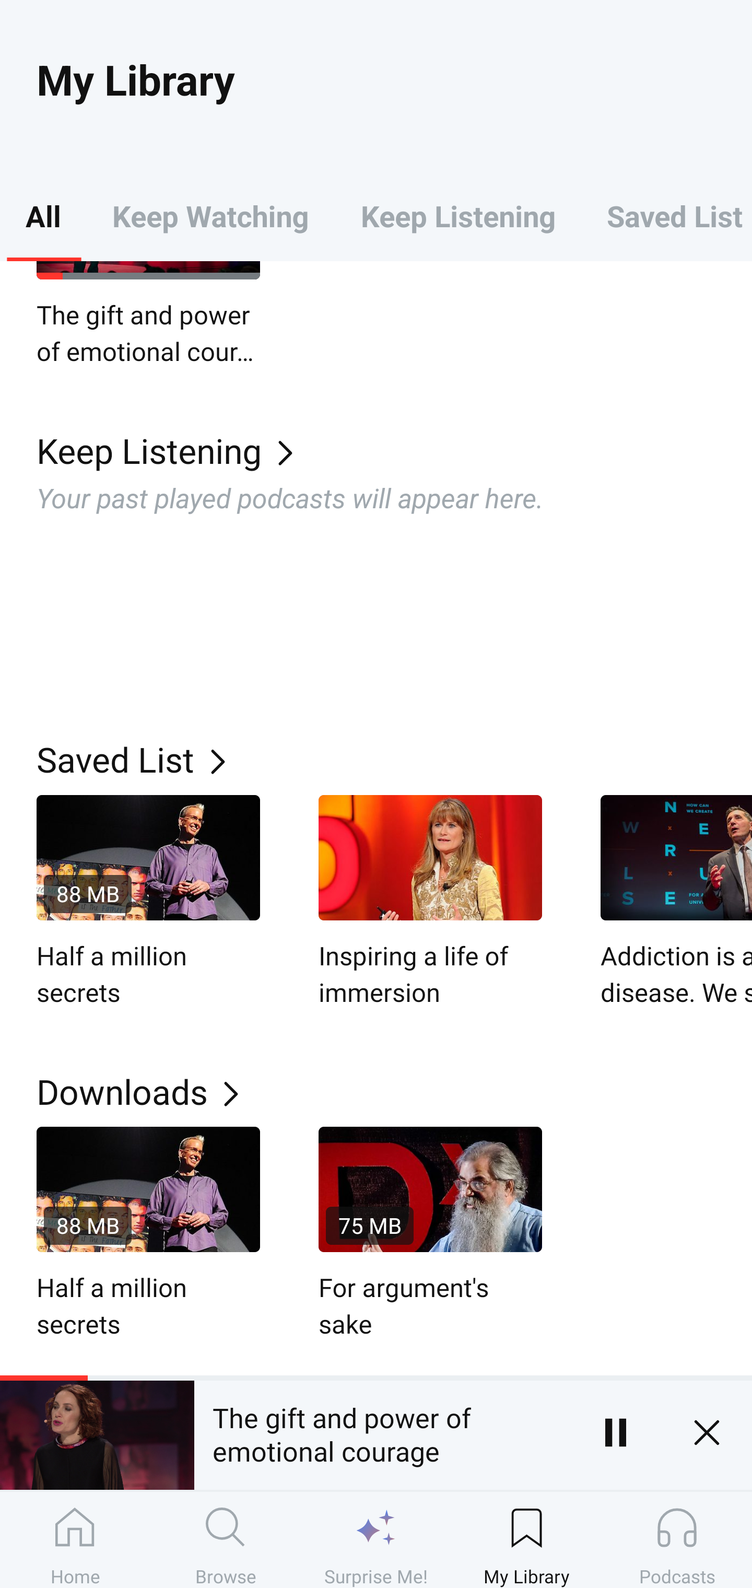  I want to click on Keep Listening, so click(457, 215).